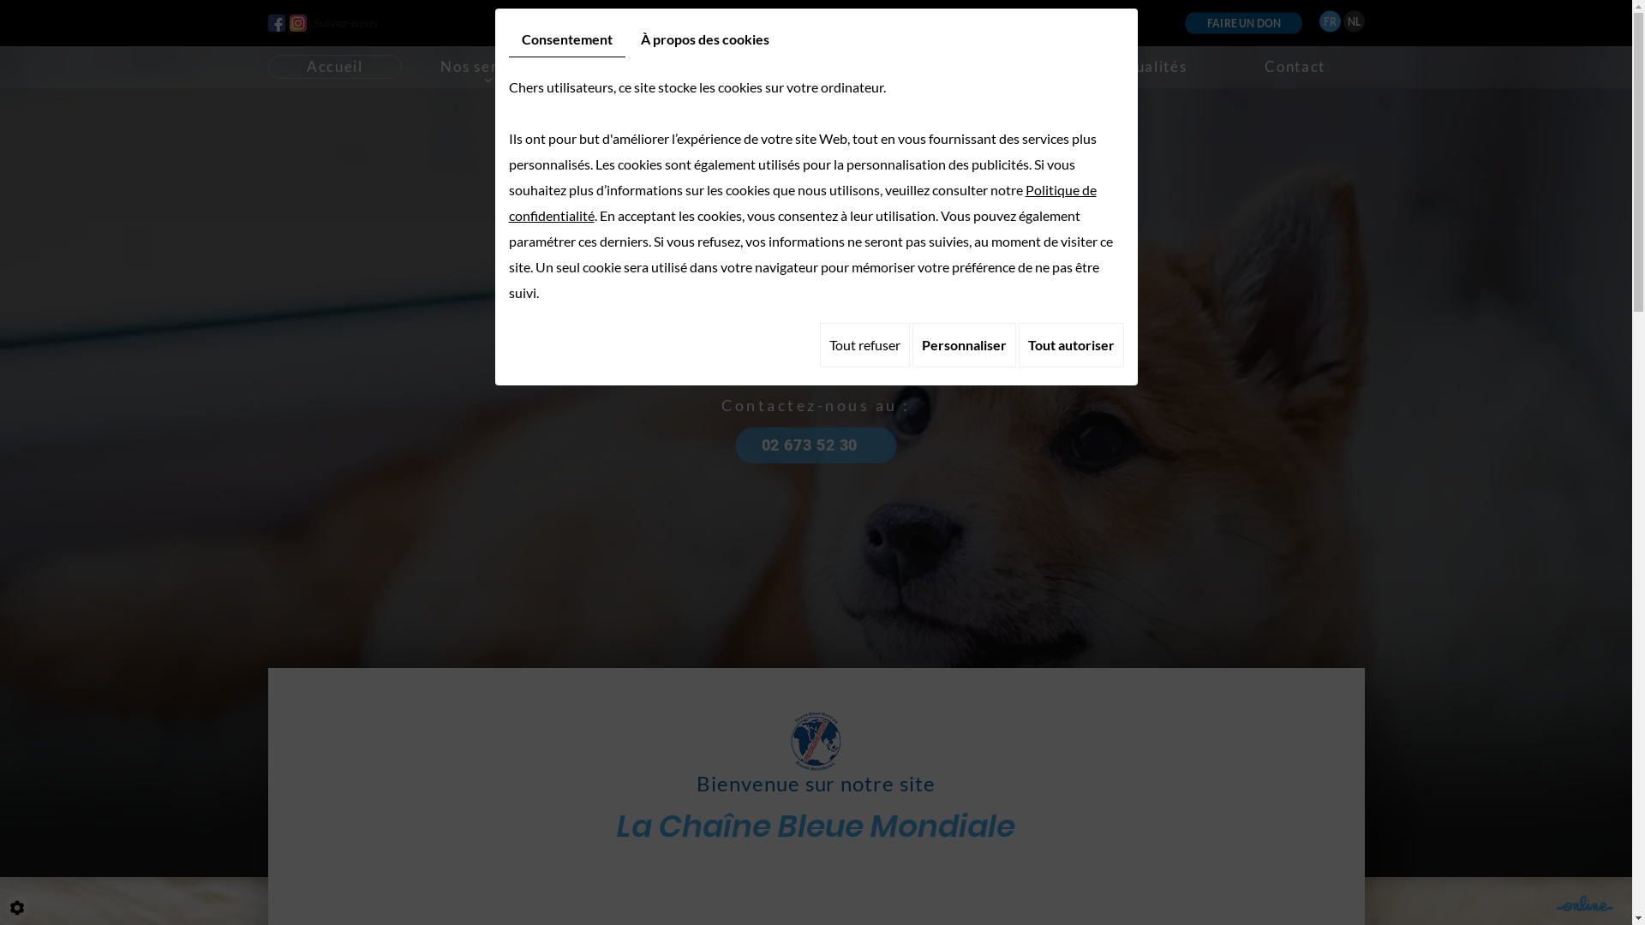  I want to click on FR, so click(1330, 19).